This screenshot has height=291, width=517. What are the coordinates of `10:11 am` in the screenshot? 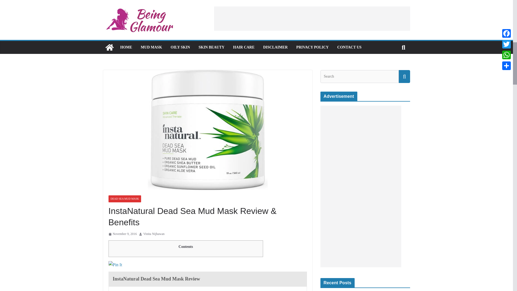 It's located at (122, 234).